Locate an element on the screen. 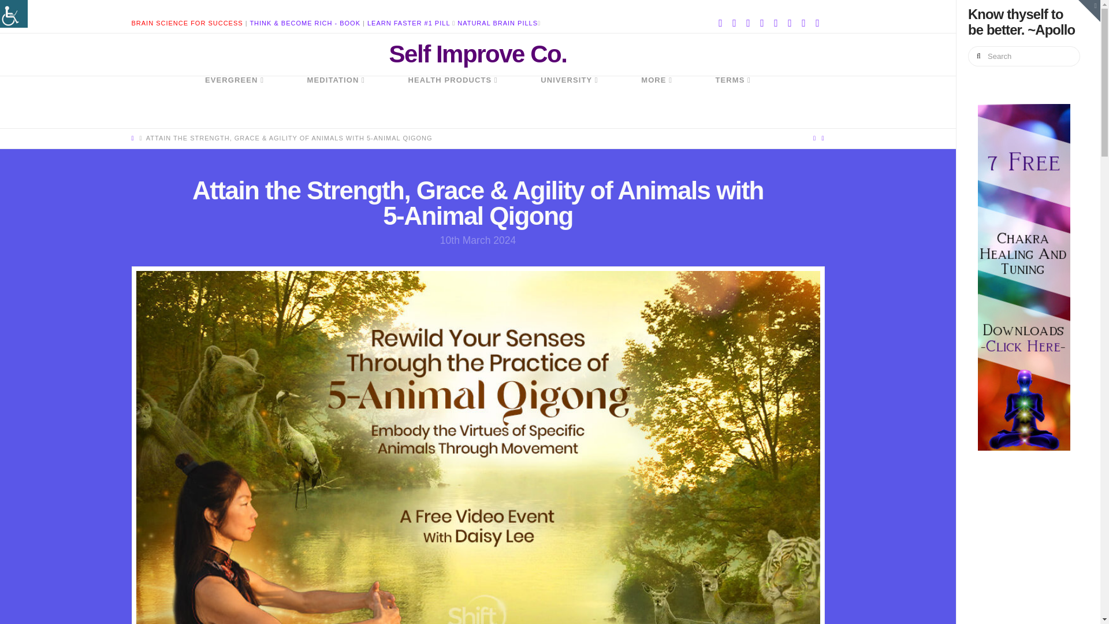 This screenshot has width=1109, height=624. MEDITATION is located at coordinates (335, 102).